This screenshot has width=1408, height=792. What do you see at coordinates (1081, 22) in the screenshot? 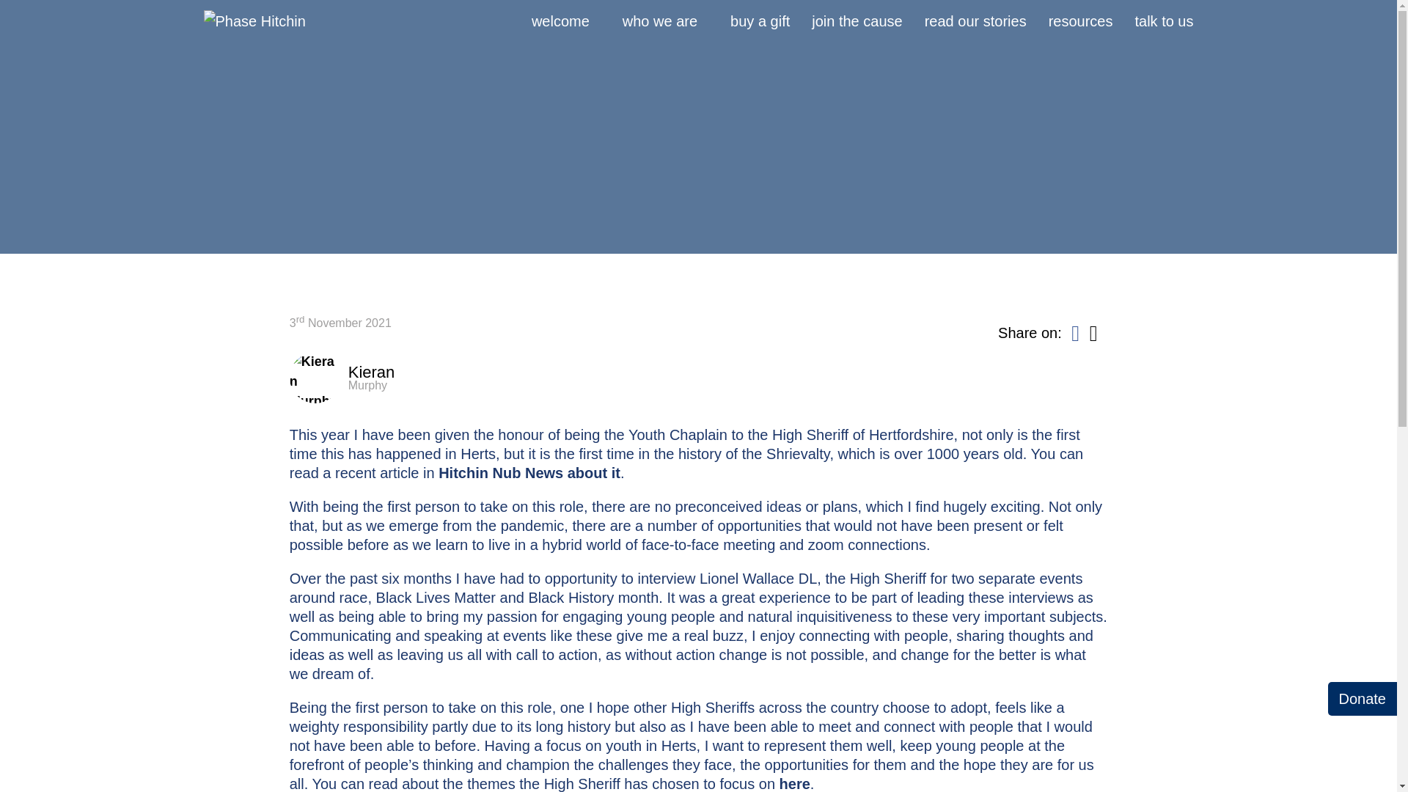
I see `resources` at bounding box center [1081, 22].